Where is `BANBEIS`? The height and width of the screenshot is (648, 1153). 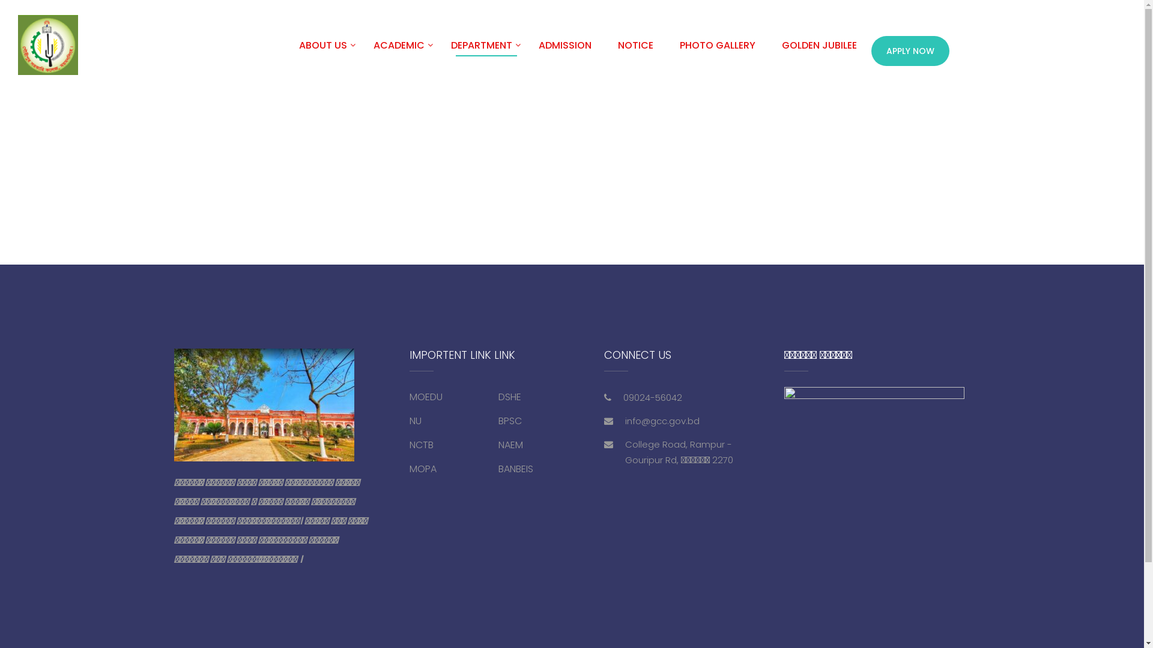 BANBEIS is located at coordinates (516, 469).